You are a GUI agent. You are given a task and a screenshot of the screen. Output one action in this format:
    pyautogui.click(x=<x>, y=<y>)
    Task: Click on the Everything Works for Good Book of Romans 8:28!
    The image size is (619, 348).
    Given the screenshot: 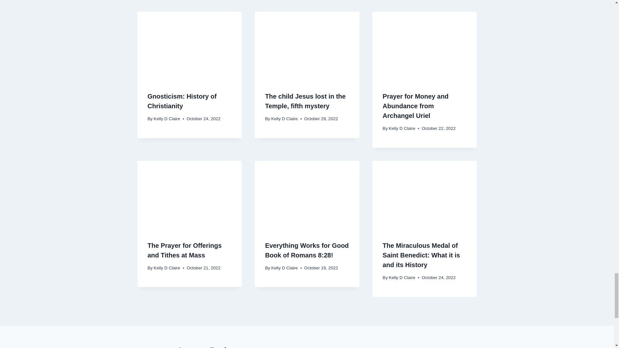 What is the action you would take?
    pyautogui.click(x=307, y=250)
    